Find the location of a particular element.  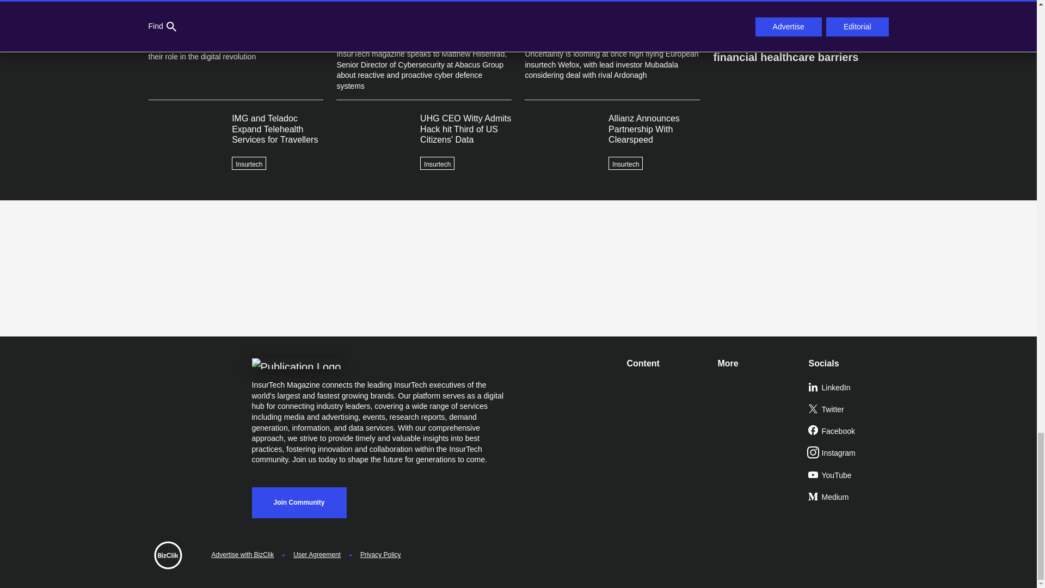

Twitter is located at coordinates (849, 410).